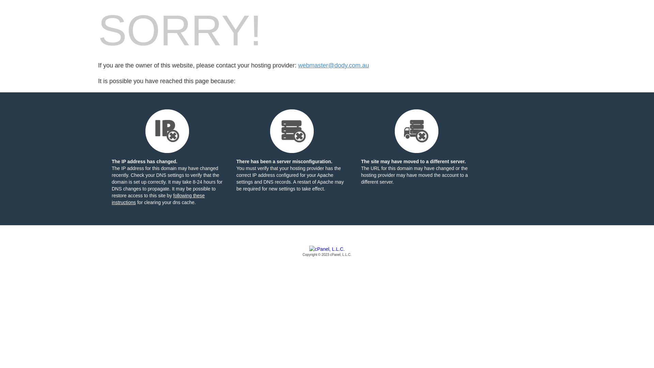  I want to click on following these instructions, so click(158, 199).